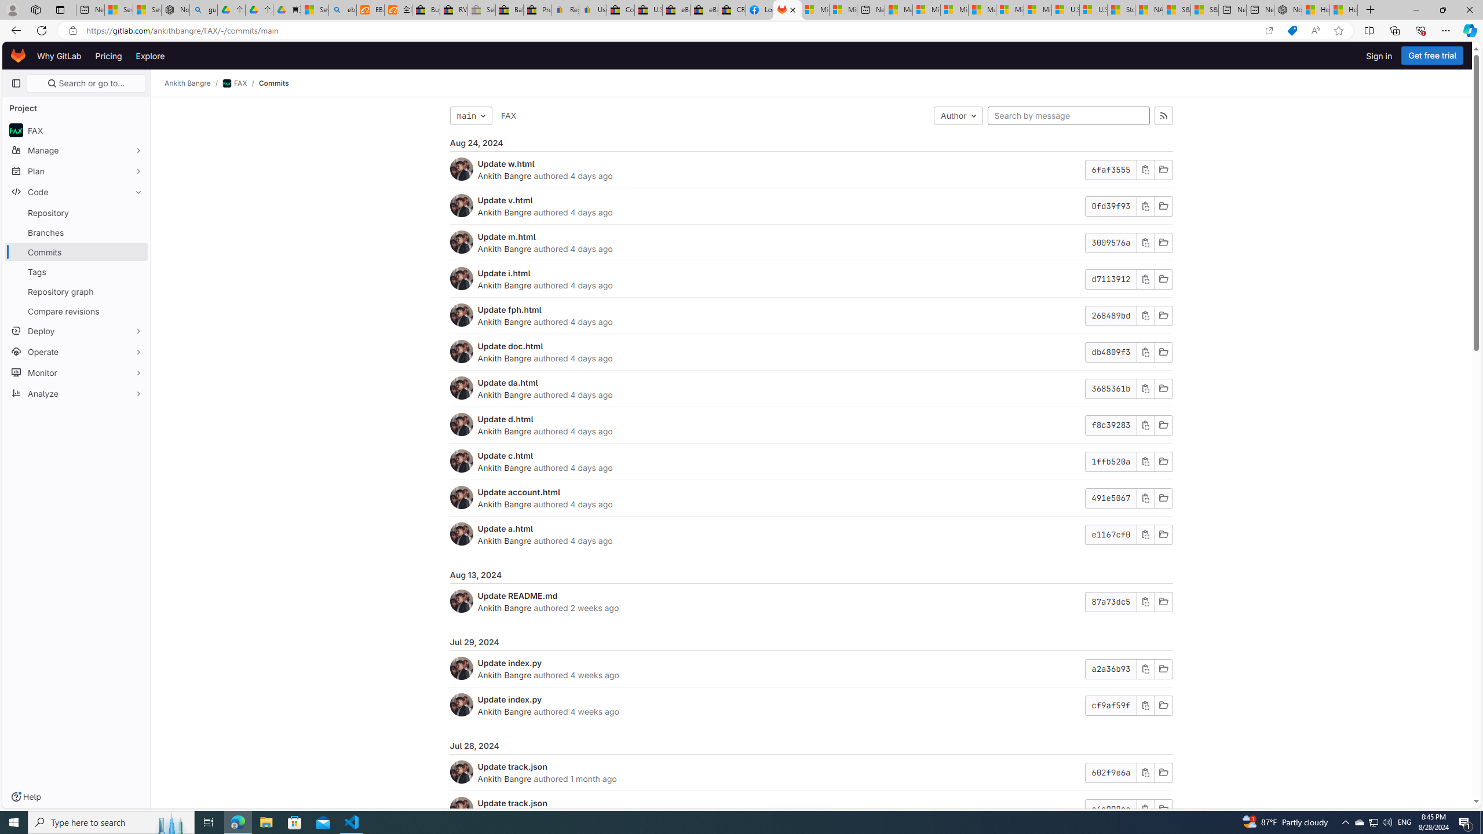 The width and height of the screenshot is (1483, 834). Describe the element at coordinates (76, 272) in the screenshot. I see `Tags` at that location.